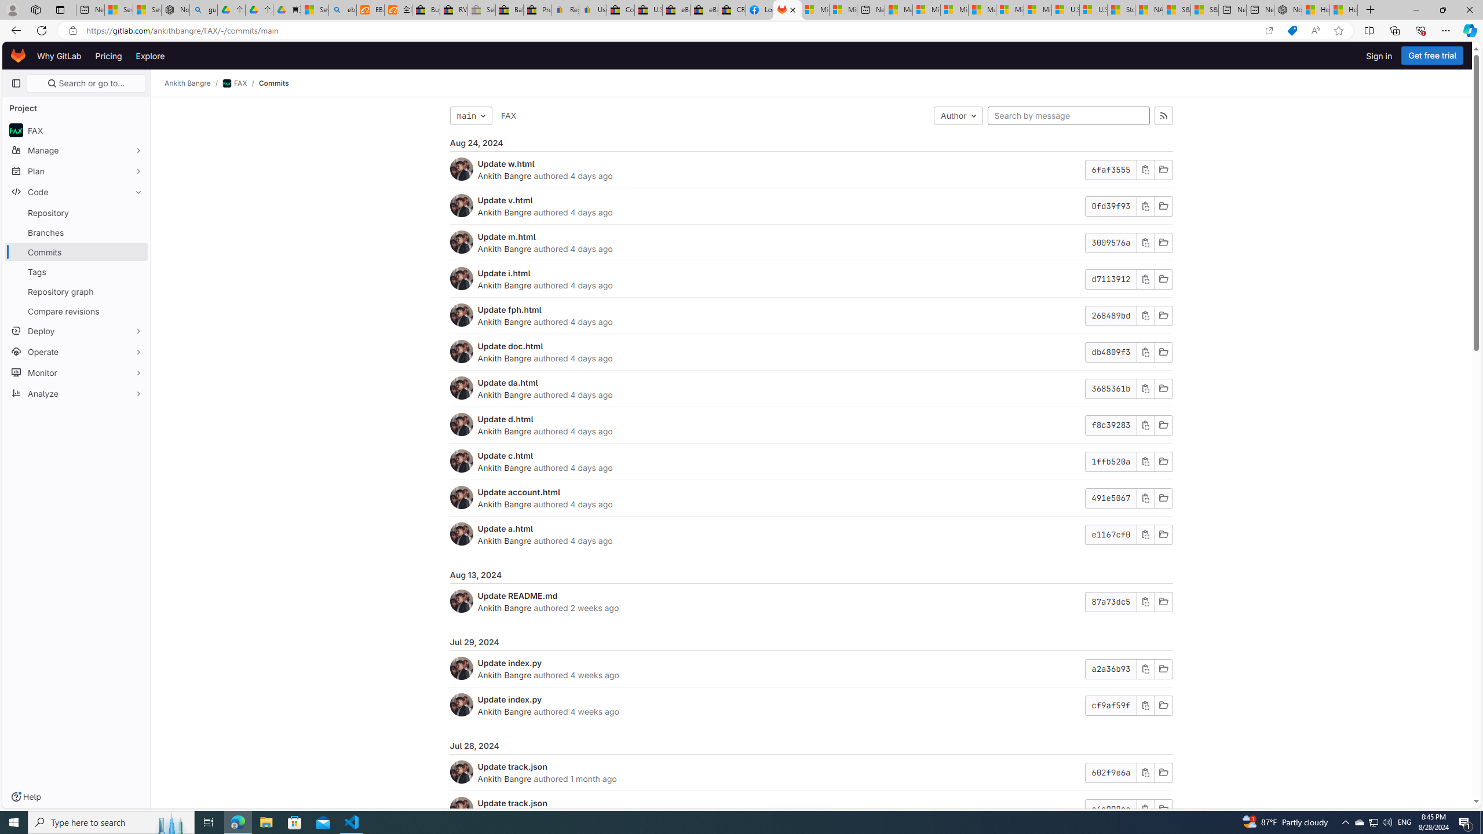 The width and height of the screenshot is (1483, 834). Describe the element at coordinates (76, 272) in the screenshot. I see `Tags` at that location.